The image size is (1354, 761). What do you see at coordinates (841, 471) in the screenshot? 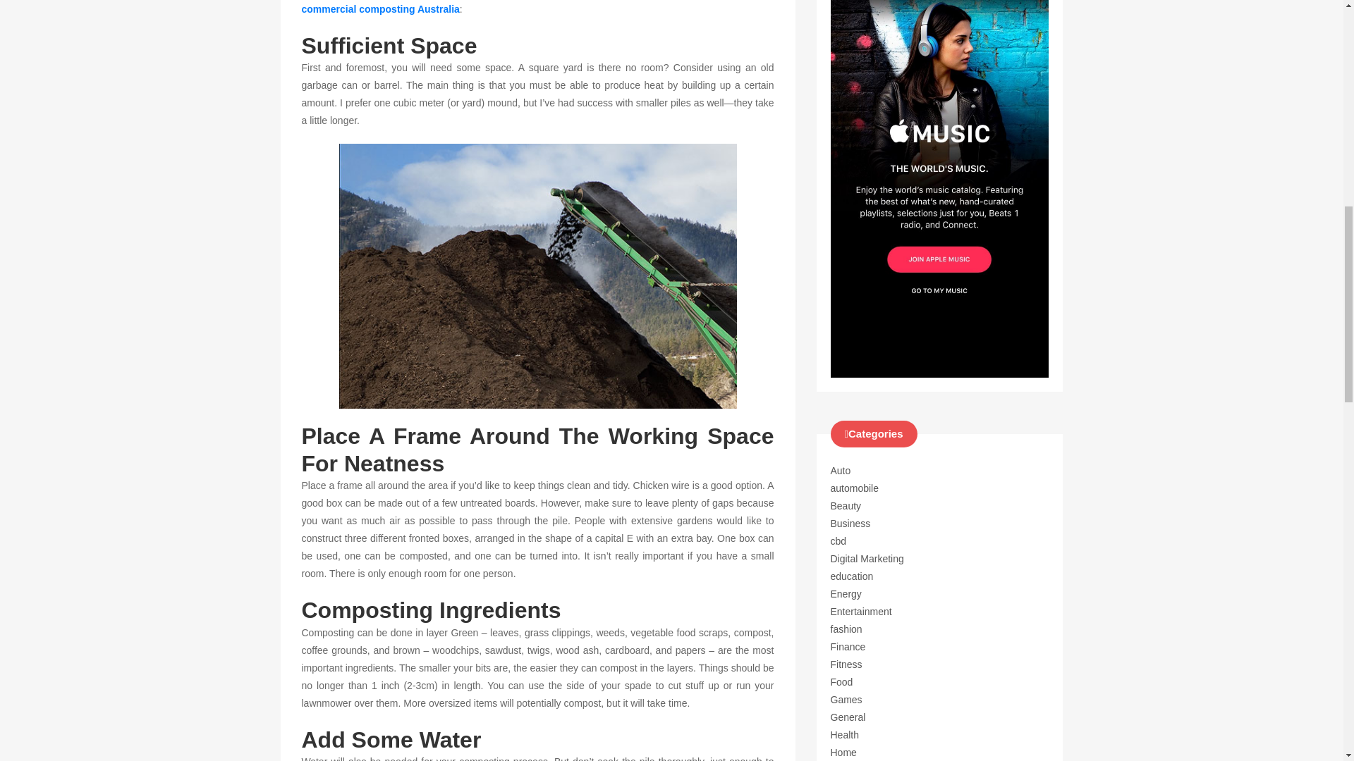
I see `Auto` at bounding box center [841, 471].